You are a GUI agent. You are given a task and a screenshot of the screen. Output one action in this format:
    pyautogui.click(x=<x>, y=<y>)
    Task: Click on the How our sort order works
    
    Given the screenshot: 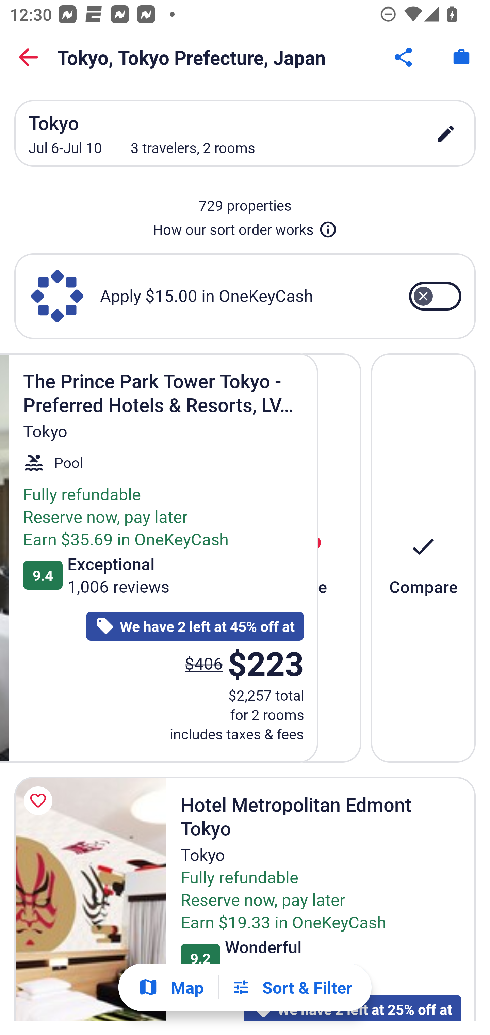 What is the action you would take?
    pyautogui.click(x=245, y=227)
    